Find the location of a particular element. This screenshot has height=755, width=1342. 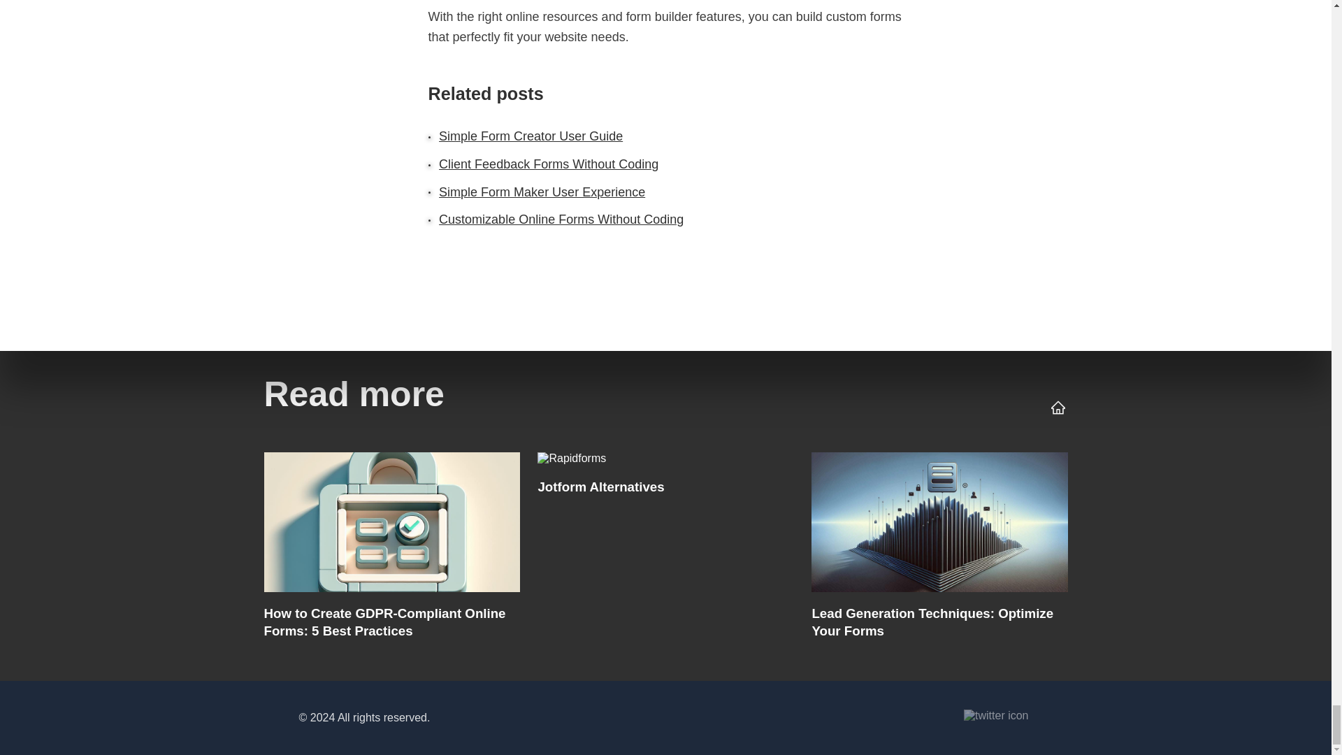

Lead Generation Techniques: Optimize Your Forms is located at coordinates (939, 549).